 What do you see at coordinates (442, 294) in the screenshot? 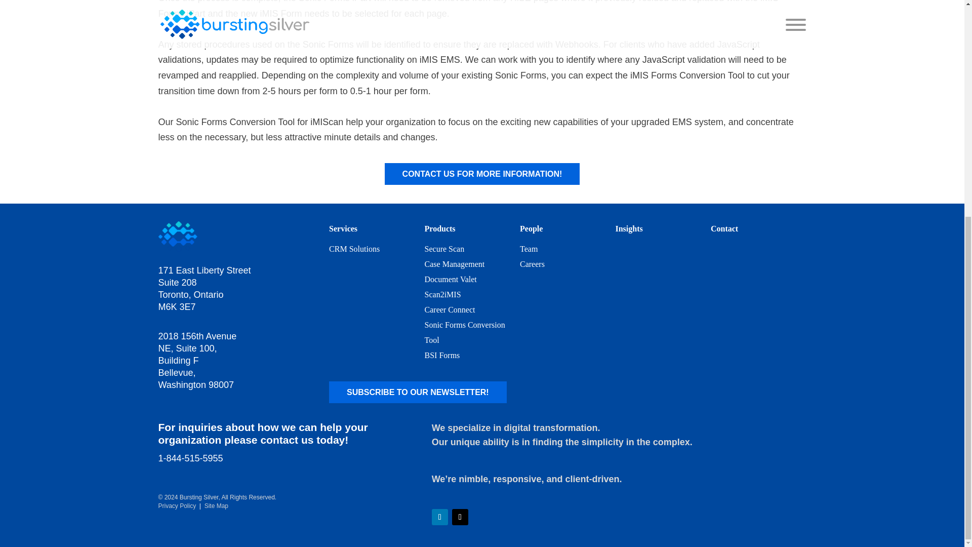
I see `Scan2iMIS` at bounding box center [442, 294].